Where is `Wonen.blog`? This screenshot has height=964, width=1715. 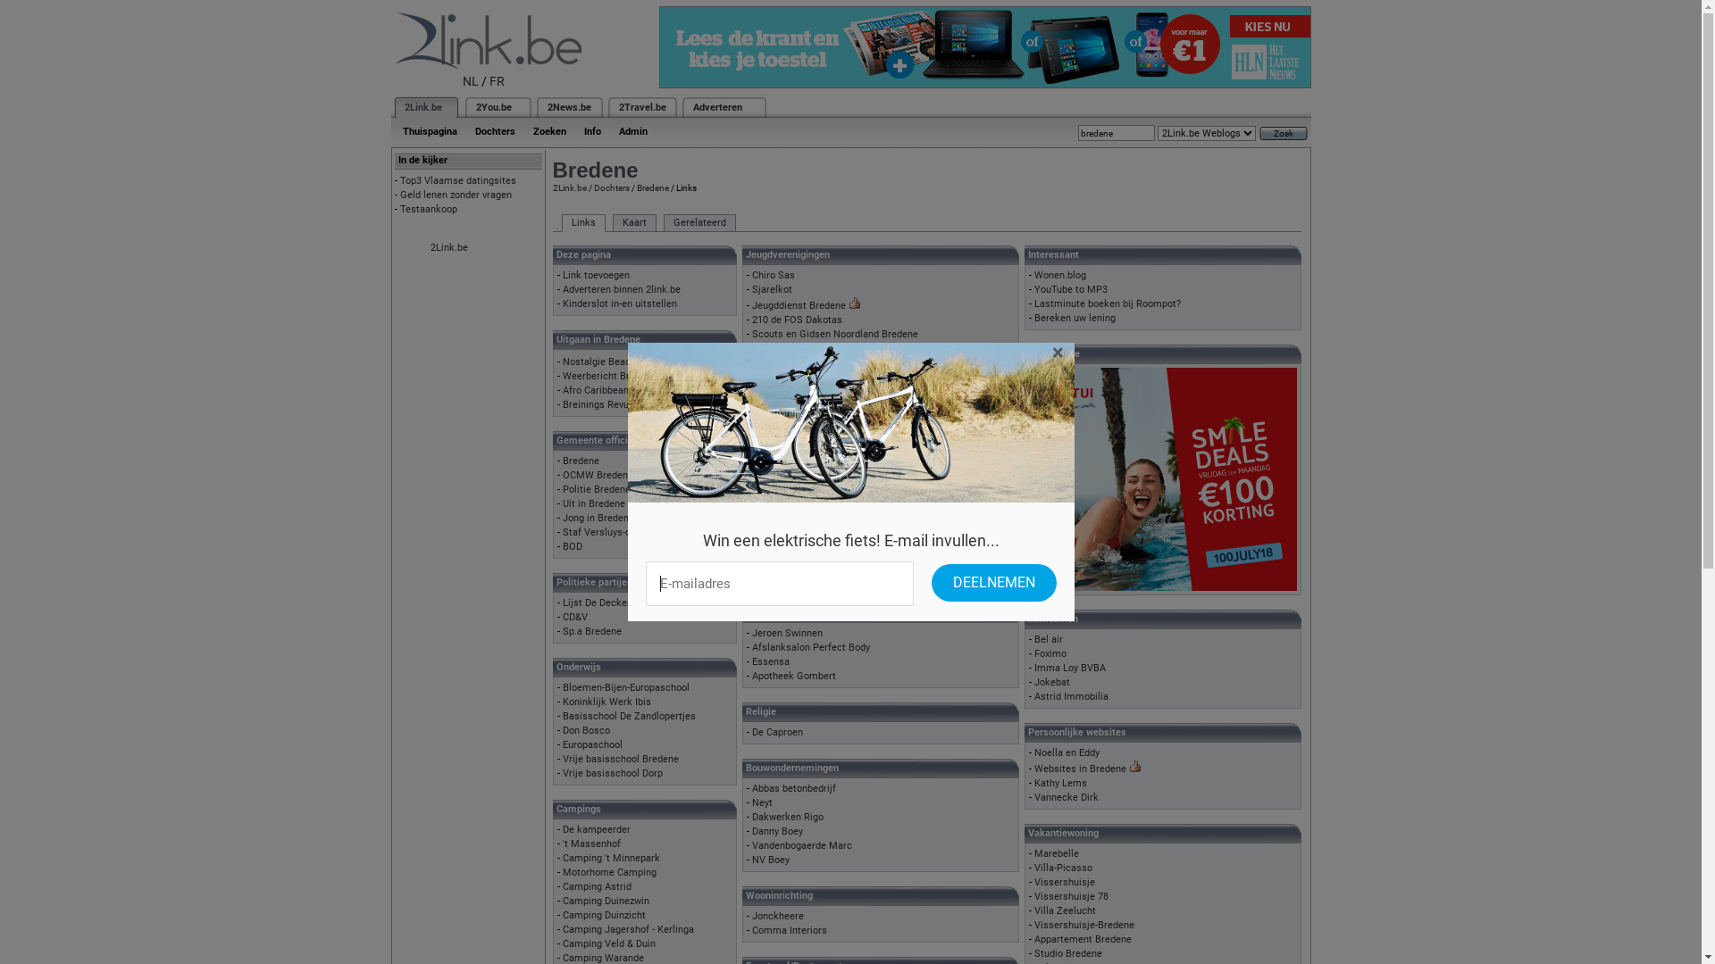
Wonen.blog is located at coordinates (1060, 275).